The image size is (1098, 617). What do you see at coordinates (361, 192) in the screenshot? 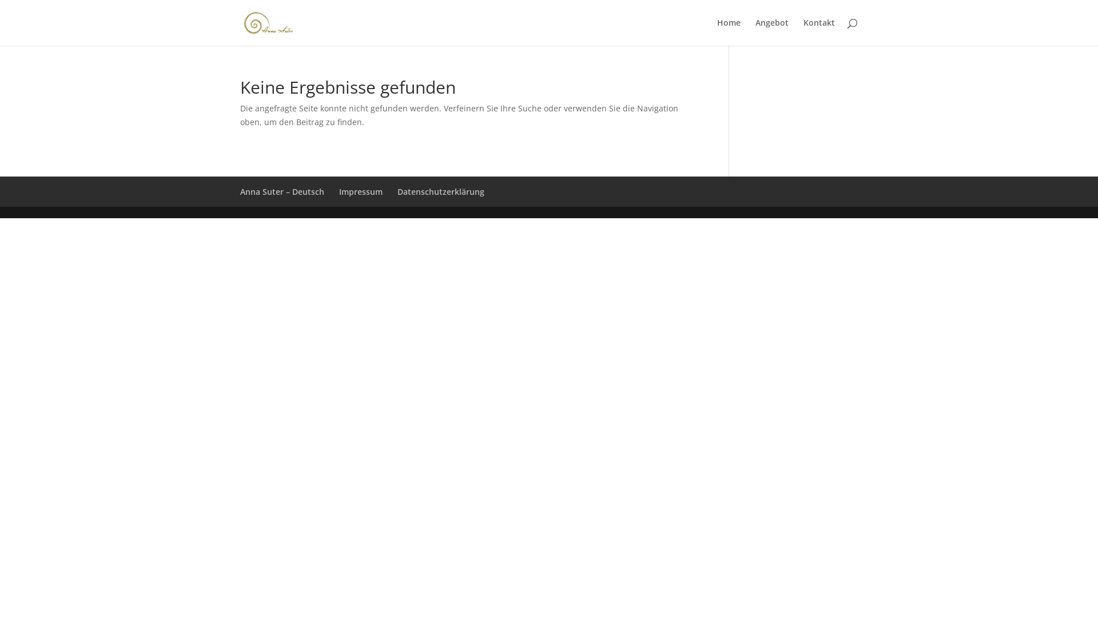
I see `Impressum` at bounding box center [361, 192].